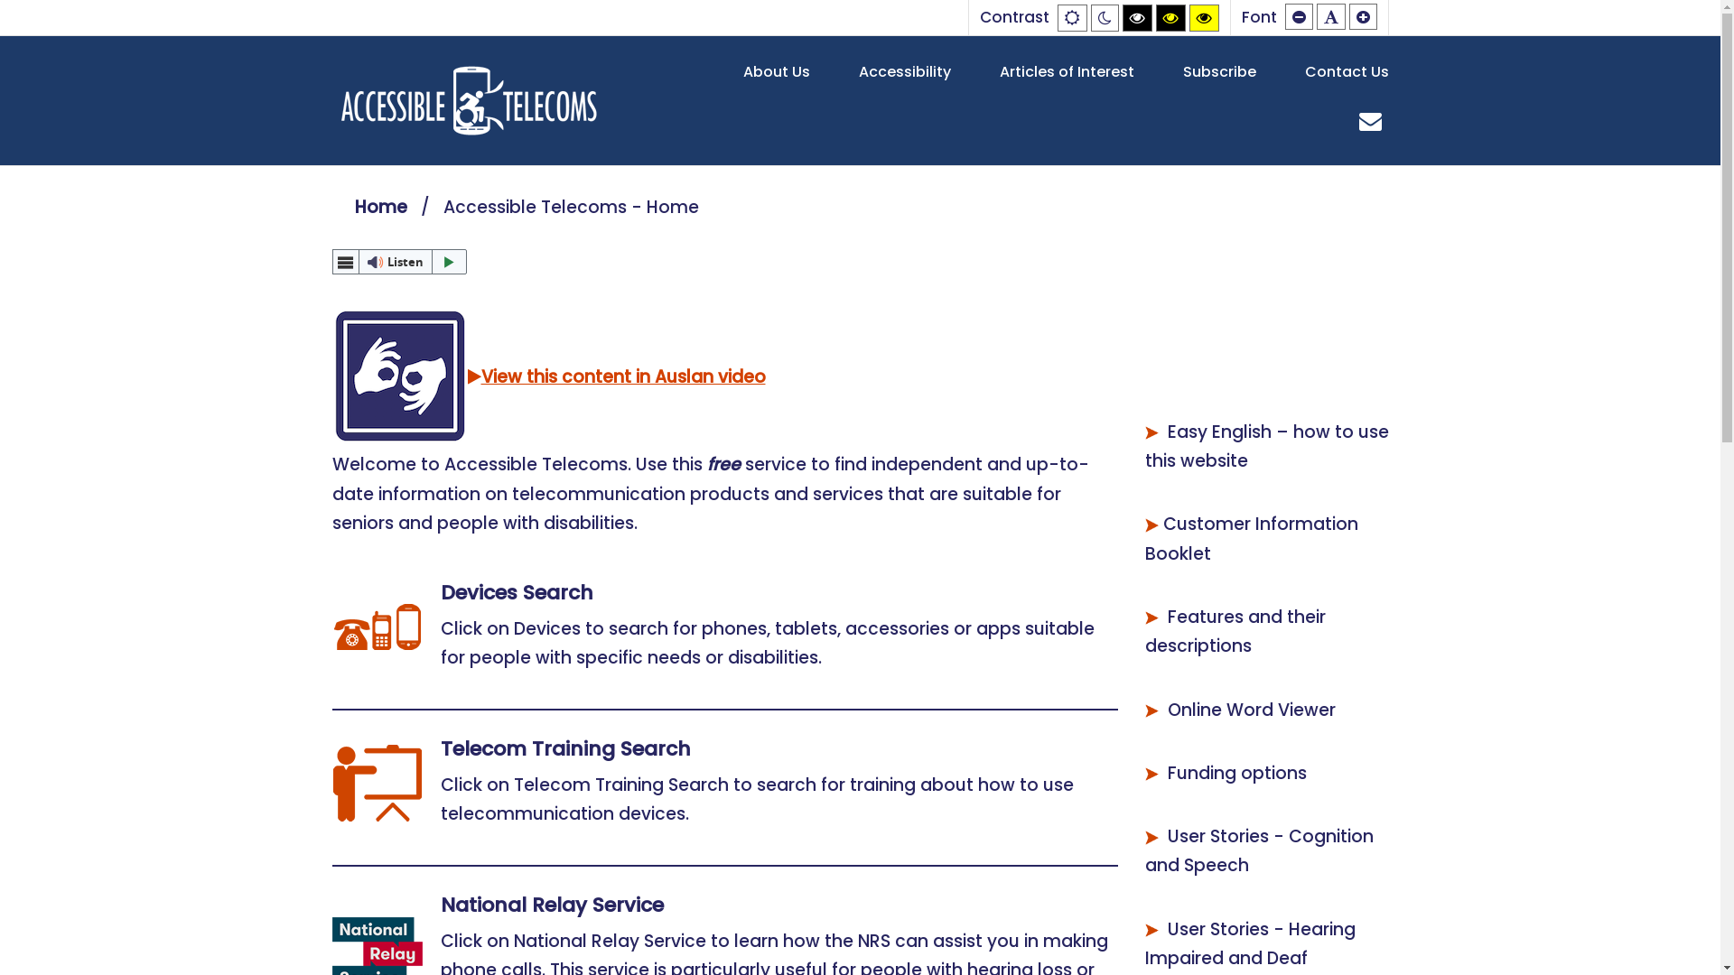 This screenshot has height=975, width=1734. What do you see at coordinates (1250, 944) in the screenshot?
I see `User Stories - Hearing Impaired and Deaf` at bounding box center [1250, 944].